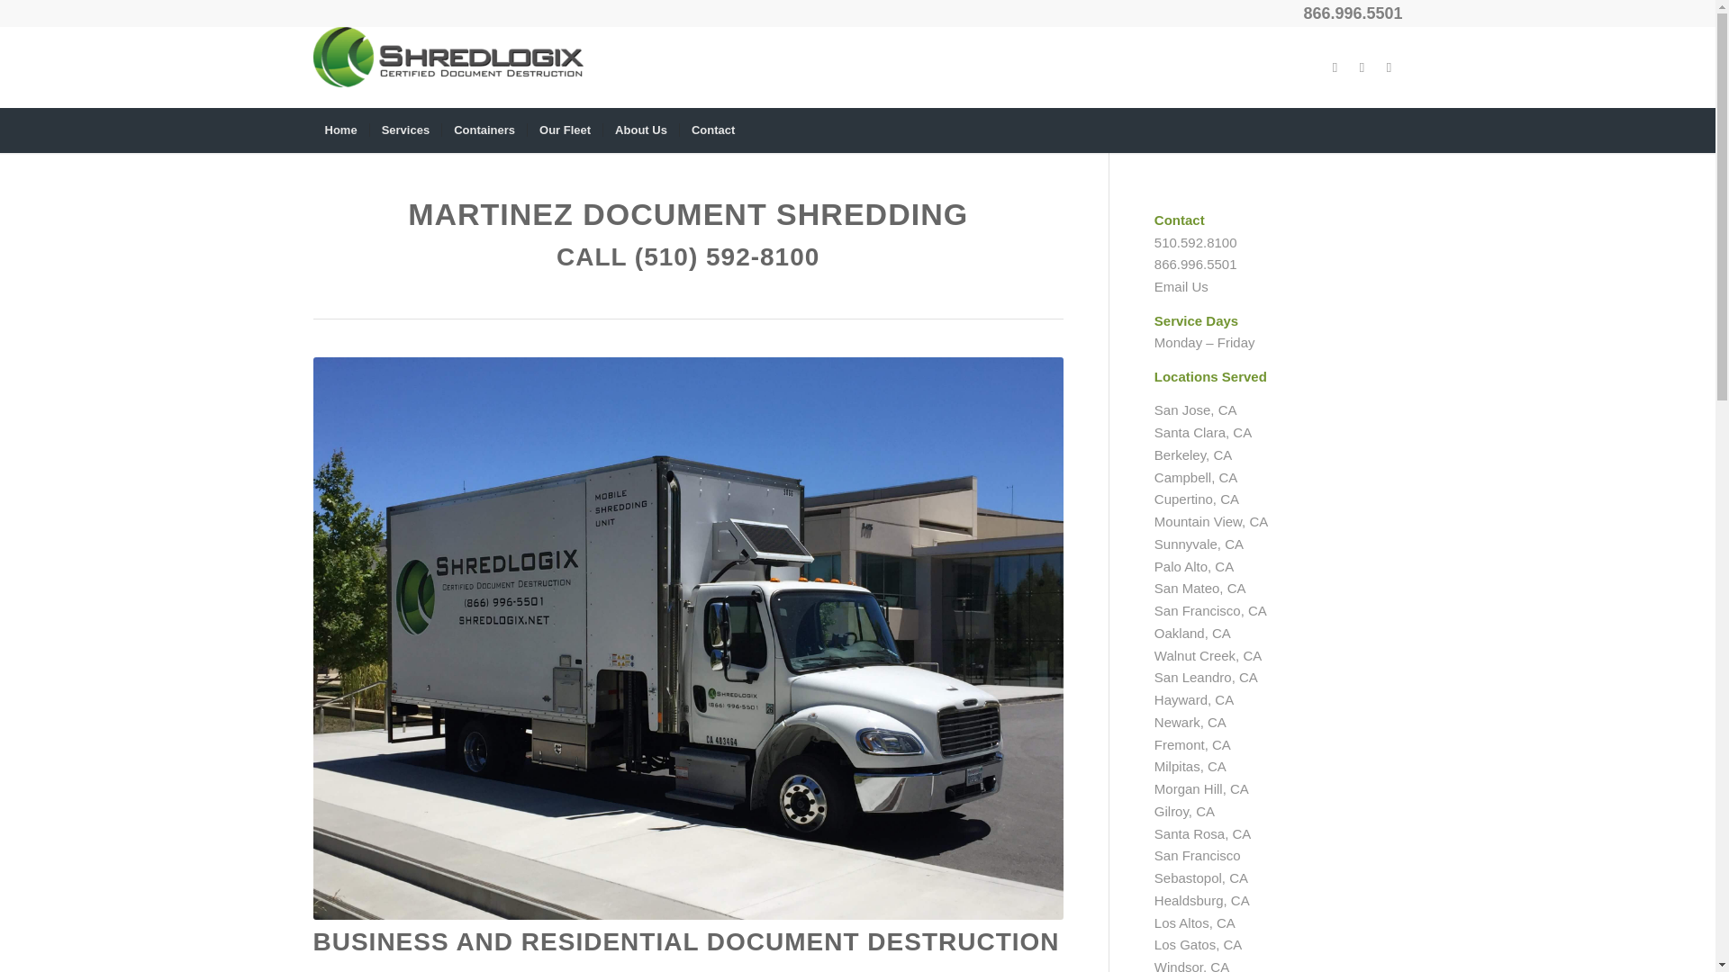  I want to click on Facebook, so click(1335, 67).